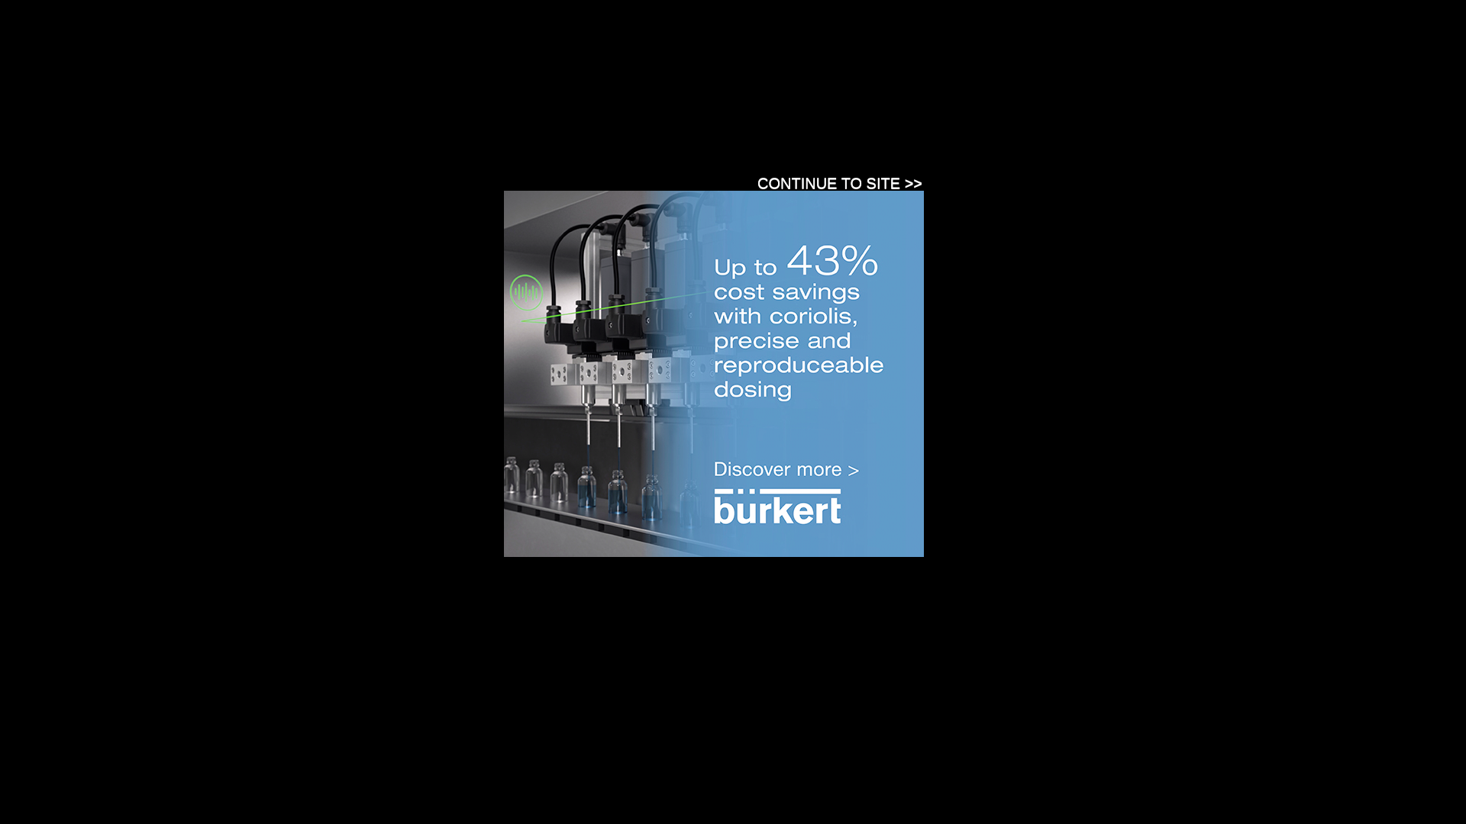 Image resolution: width=1466 pixels, height=824 pixels. Describe the element at coordinates (328, 394) in the screenshot. I see `CSIRO` at that location.